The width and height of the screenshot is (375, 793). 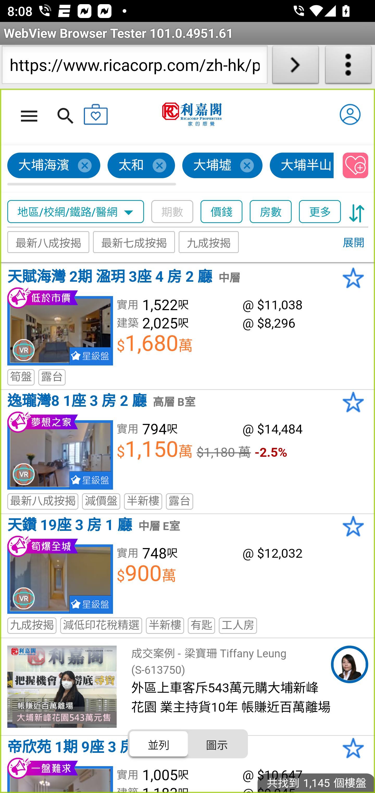 What do you see at coordinates (209, 242) in the screenshot?
I see `九成按揭` at bounding box center [209, 242].